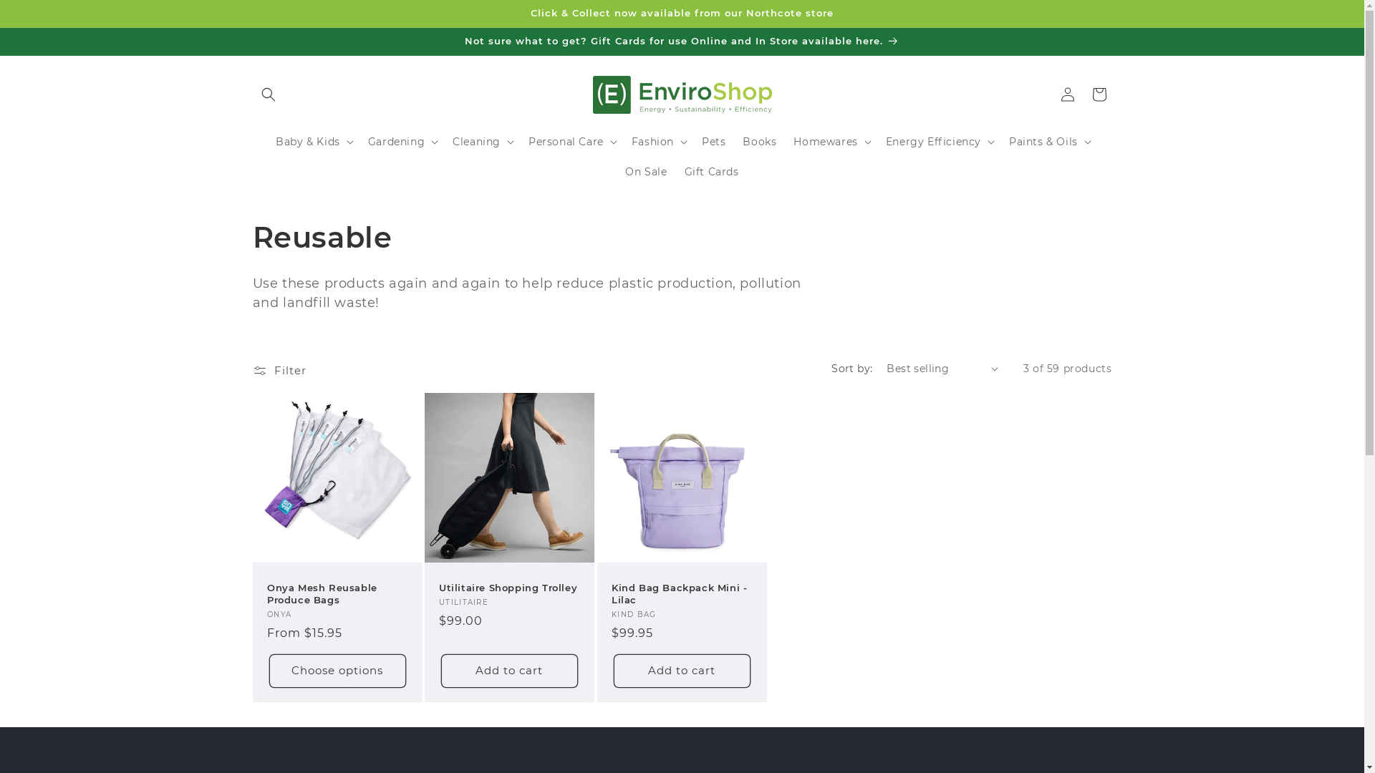 The image size is (1375, 773). I want to click on Onya Mesh Reusable Produce Bags, so click(337, 594).